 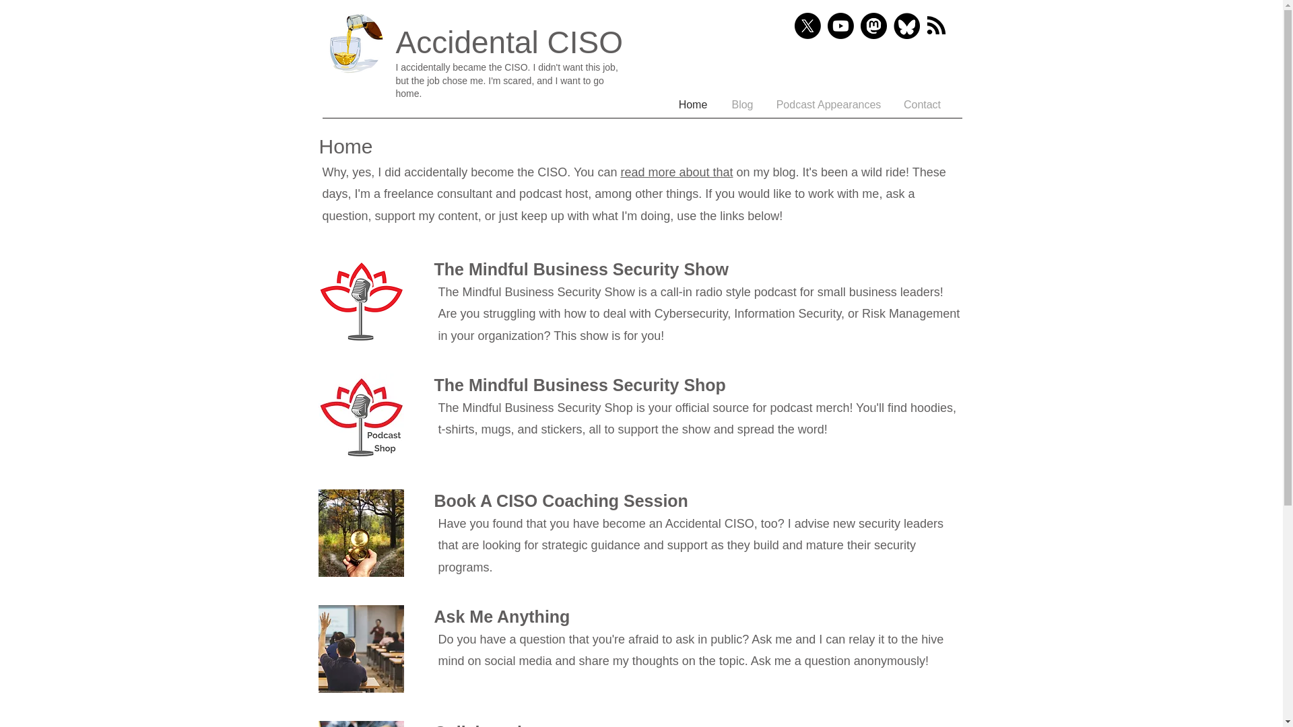 I want to click on Buy Podcast Merch!, so click(x=361, y=417).